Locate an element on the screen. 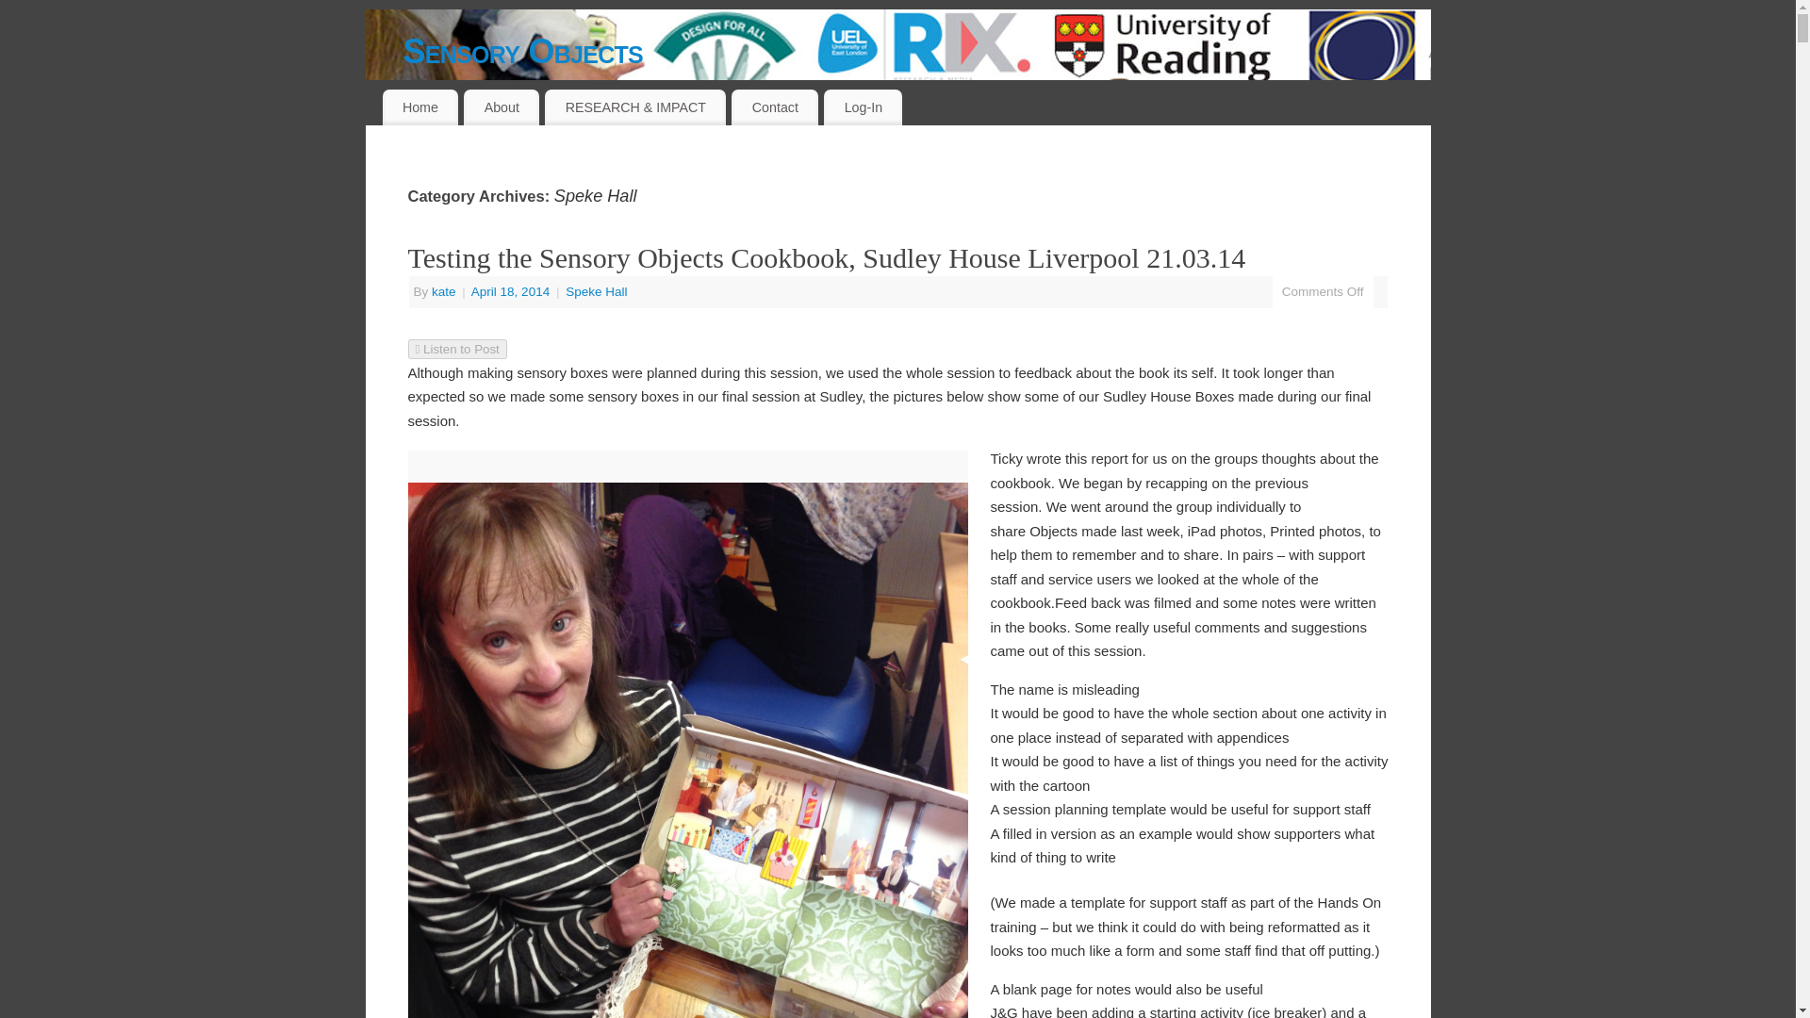 This screenshot has width=1810, height=1018. kate is located at coordinates (443, 292).